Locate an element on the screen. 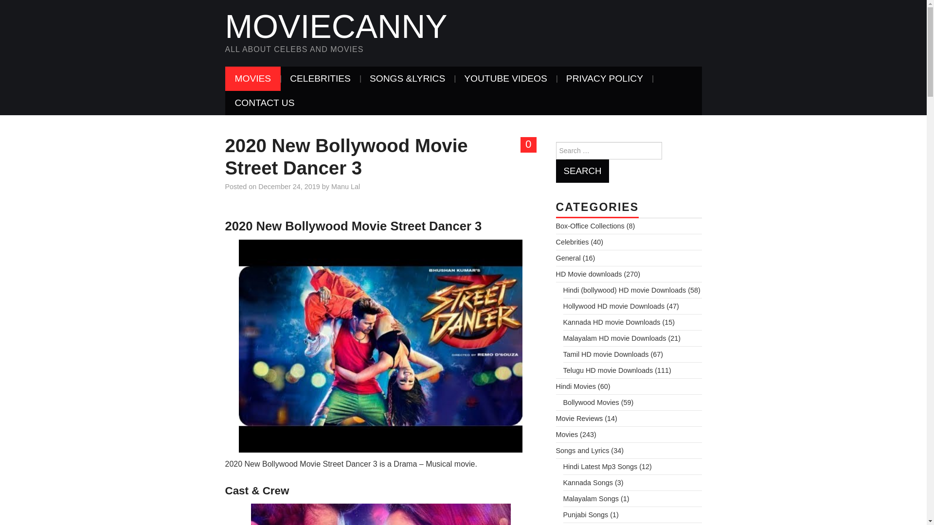 The width and height of the screenshot is (934, 525). Tamil HD movie Downloads is located at coordinates (606, 354).